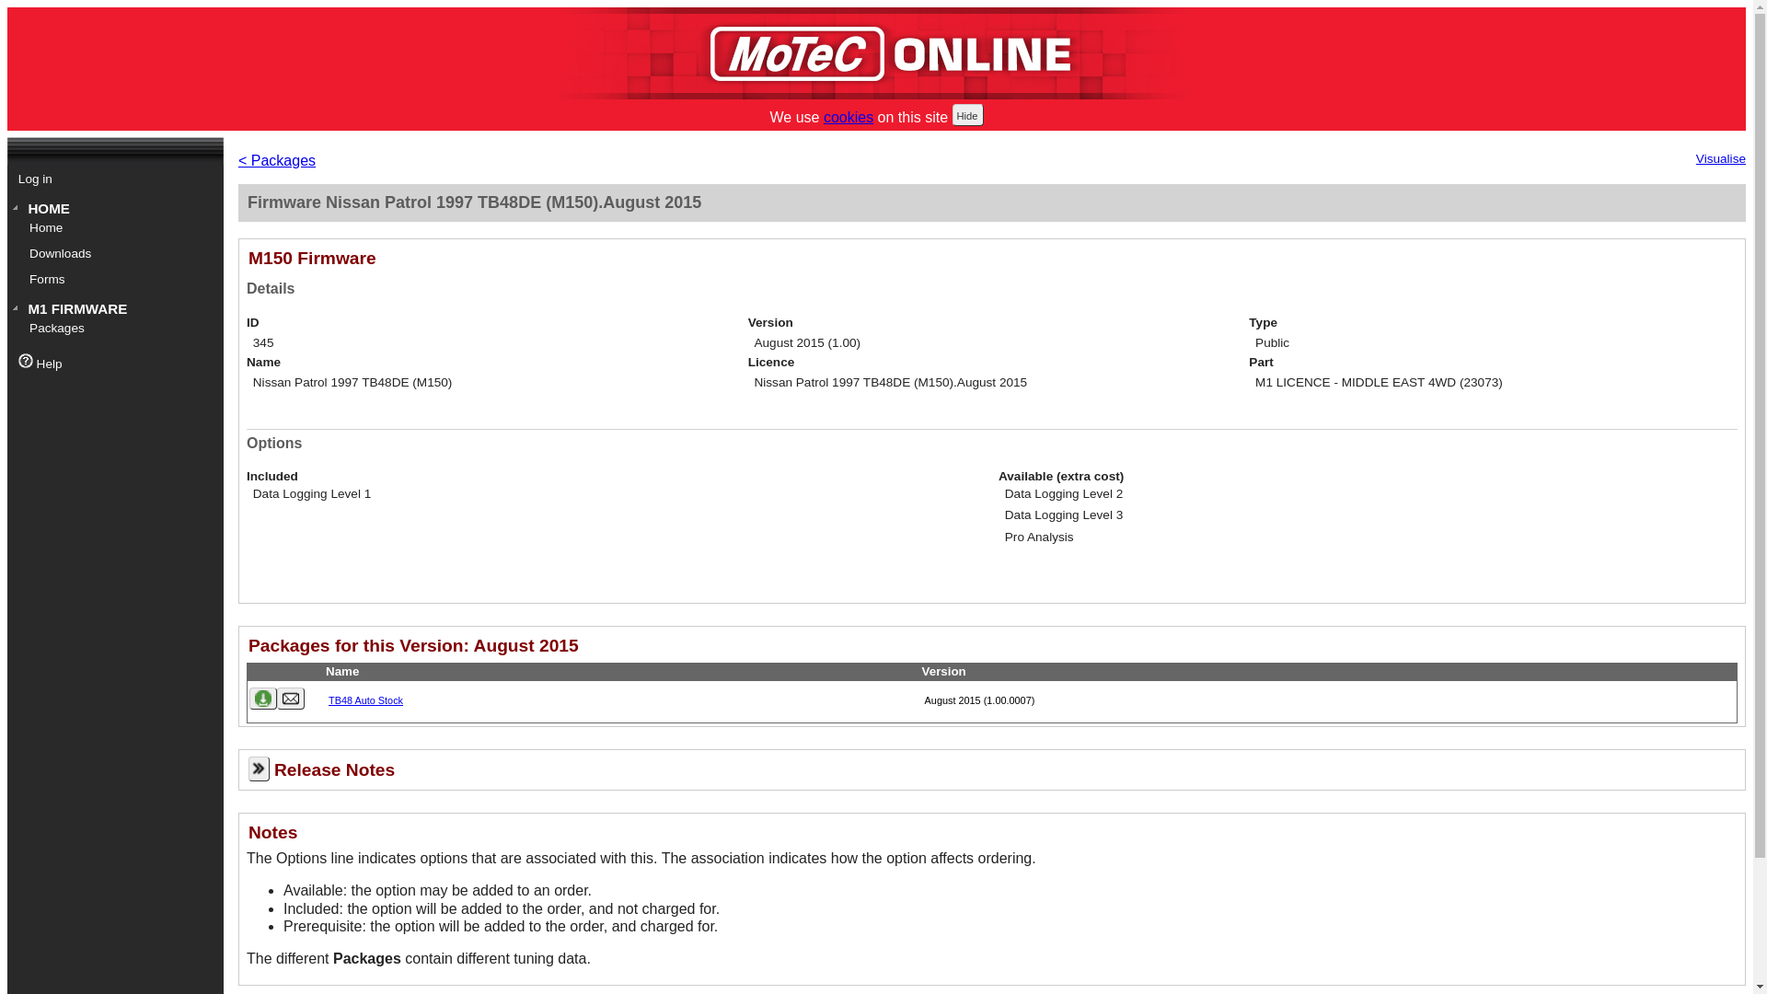 This screenshot has height=994, width=1767. Describe the element at coordinates (121, 228) in the screenshot. I see `Home` at that location.